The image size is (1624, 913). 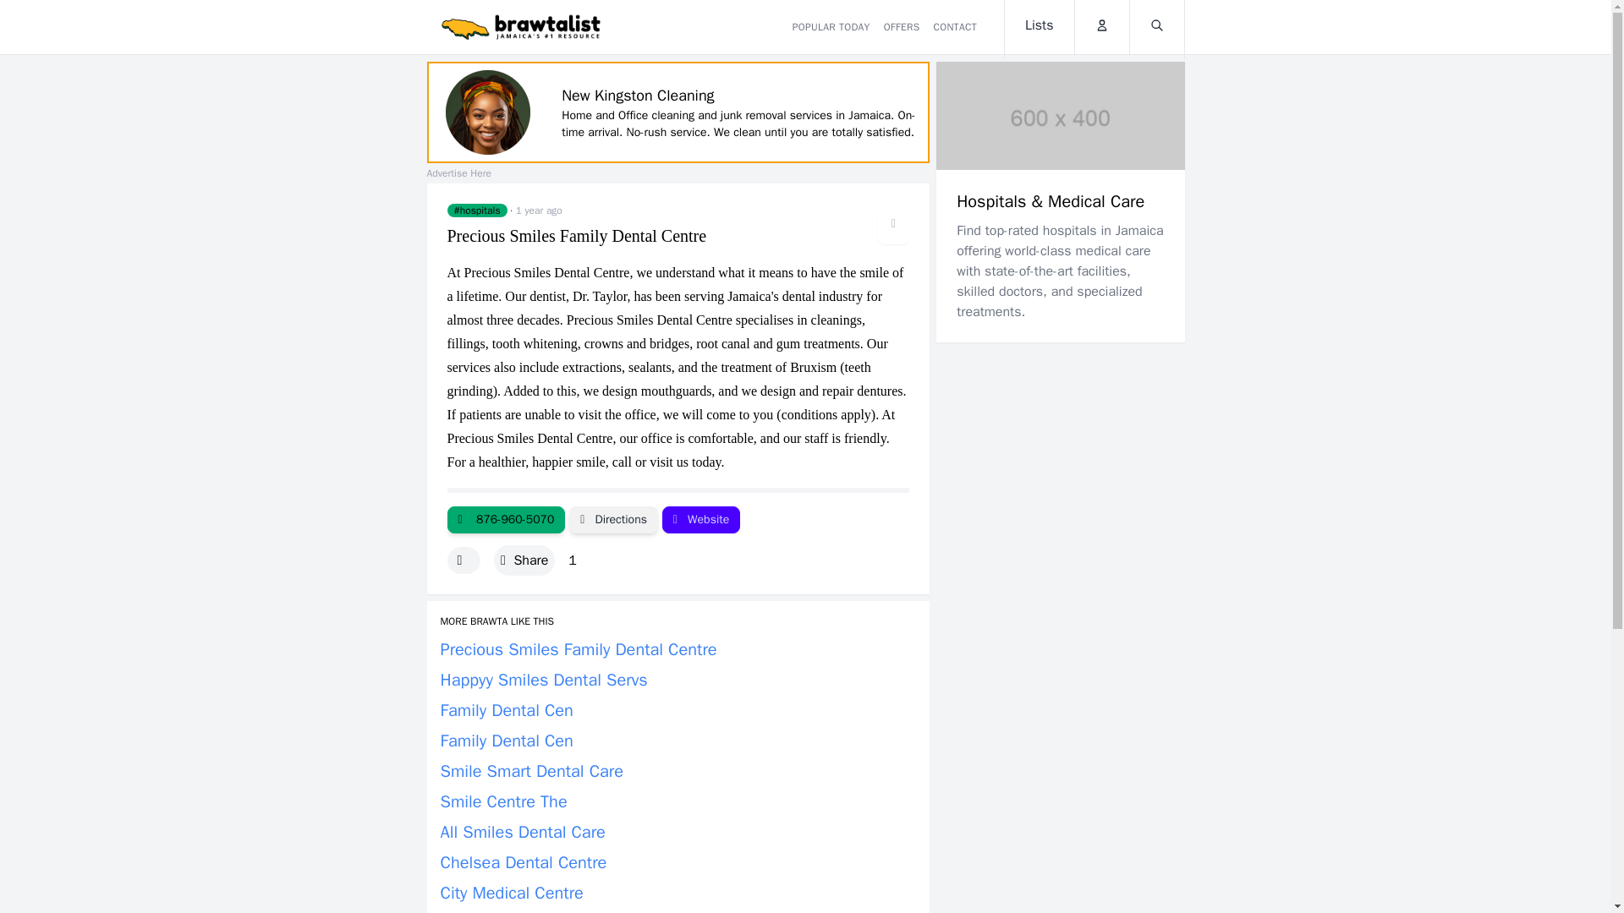 What do you see at coordinates (458, 172) in the screenshot?
I see `Advertise Here` at bounding box center [458, 172].